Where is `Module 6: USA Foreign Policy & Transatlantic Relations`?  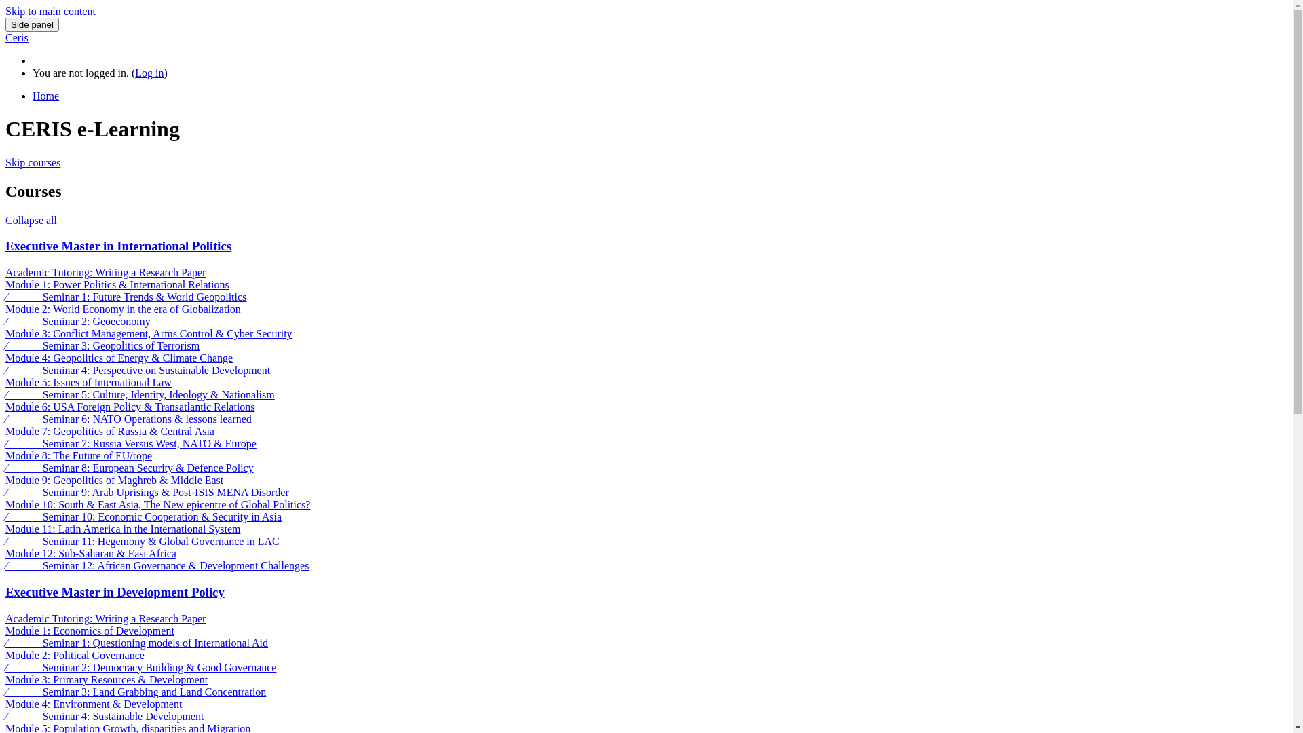
Module 6: USA Foreign Policy & Transatlantic Relations is located at coordinates (130, 407).